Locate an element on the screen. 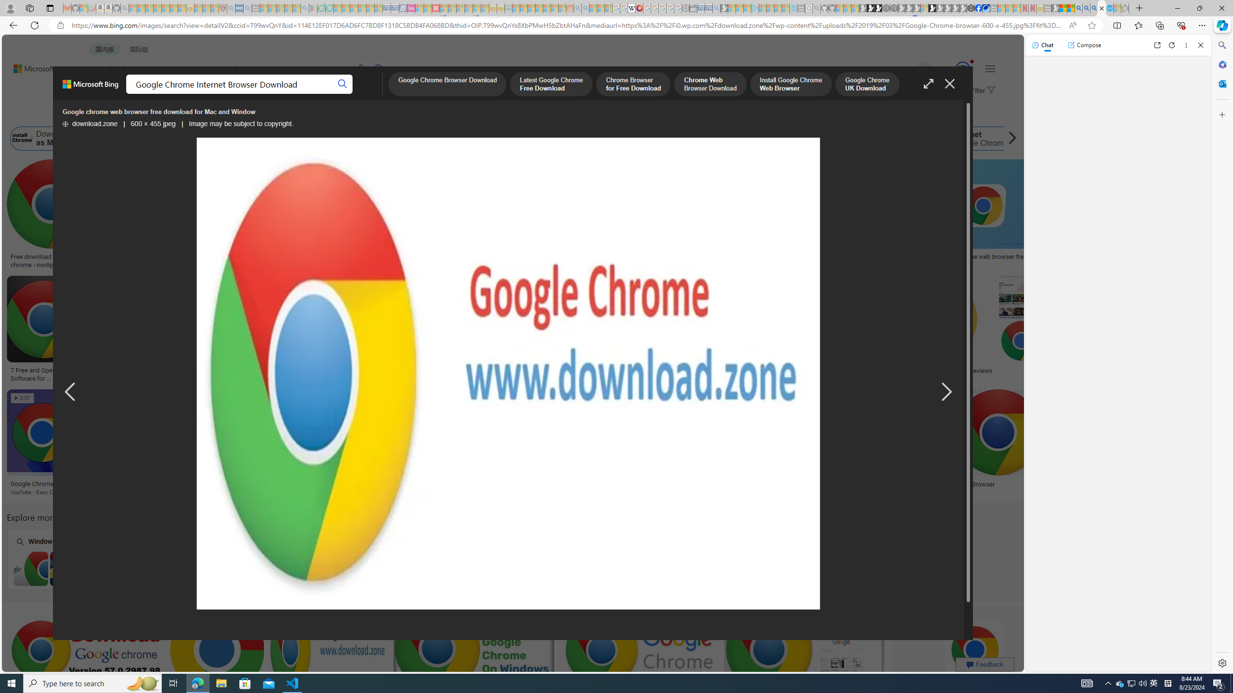 The height and width of the screenshot is (693, 1233). Class: b_pri_nav_svg is located at coordinates (204, 94).